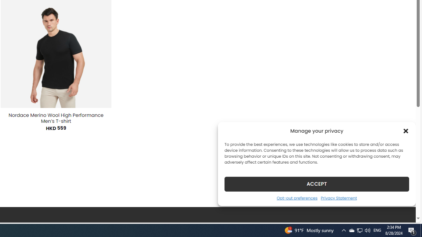  I want to click on Opt-out preferences, so click(297, 198).